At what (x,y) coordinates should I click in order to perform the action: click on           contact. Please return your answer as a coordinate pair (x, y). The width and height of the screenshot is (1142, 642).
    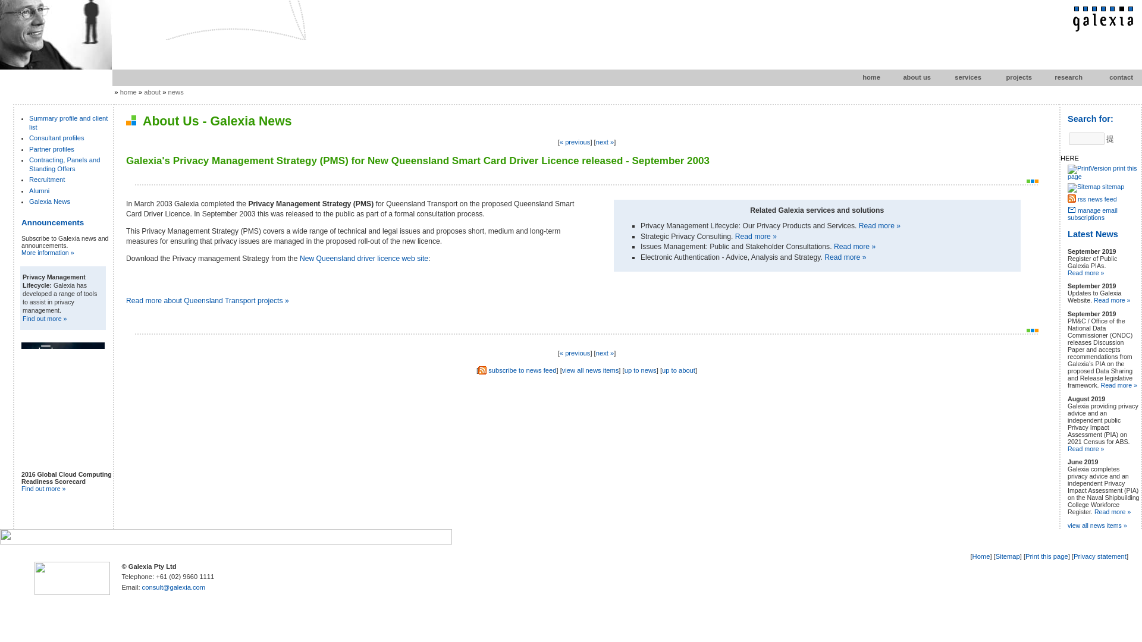
    Looking at the image, I should click on (1111, 77).